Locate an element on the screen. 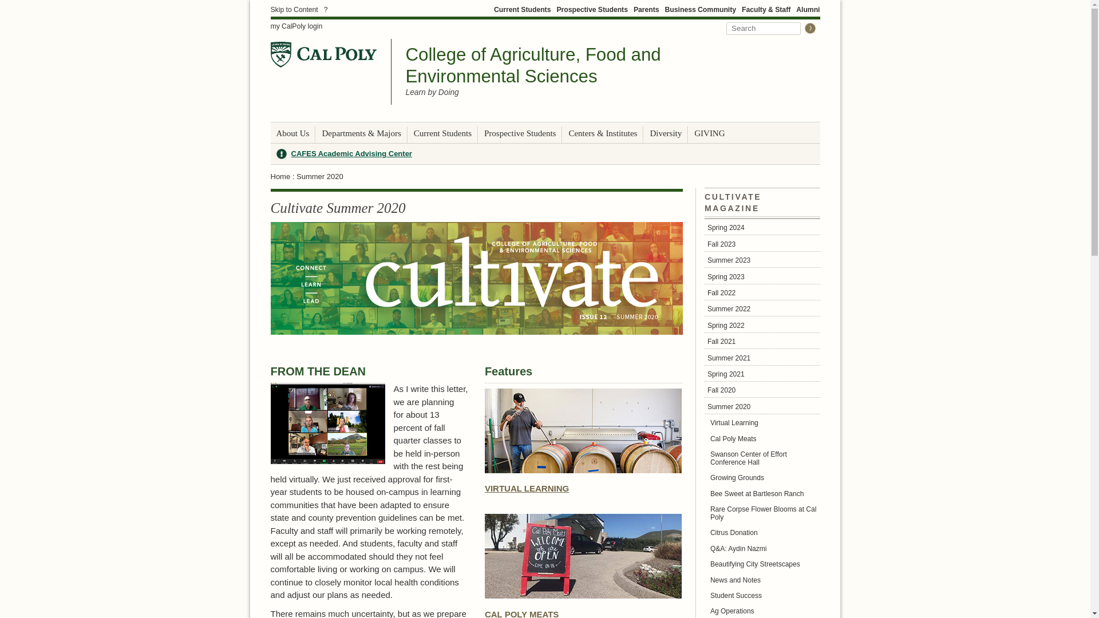  Search this site is located at coordinates (764, 28).